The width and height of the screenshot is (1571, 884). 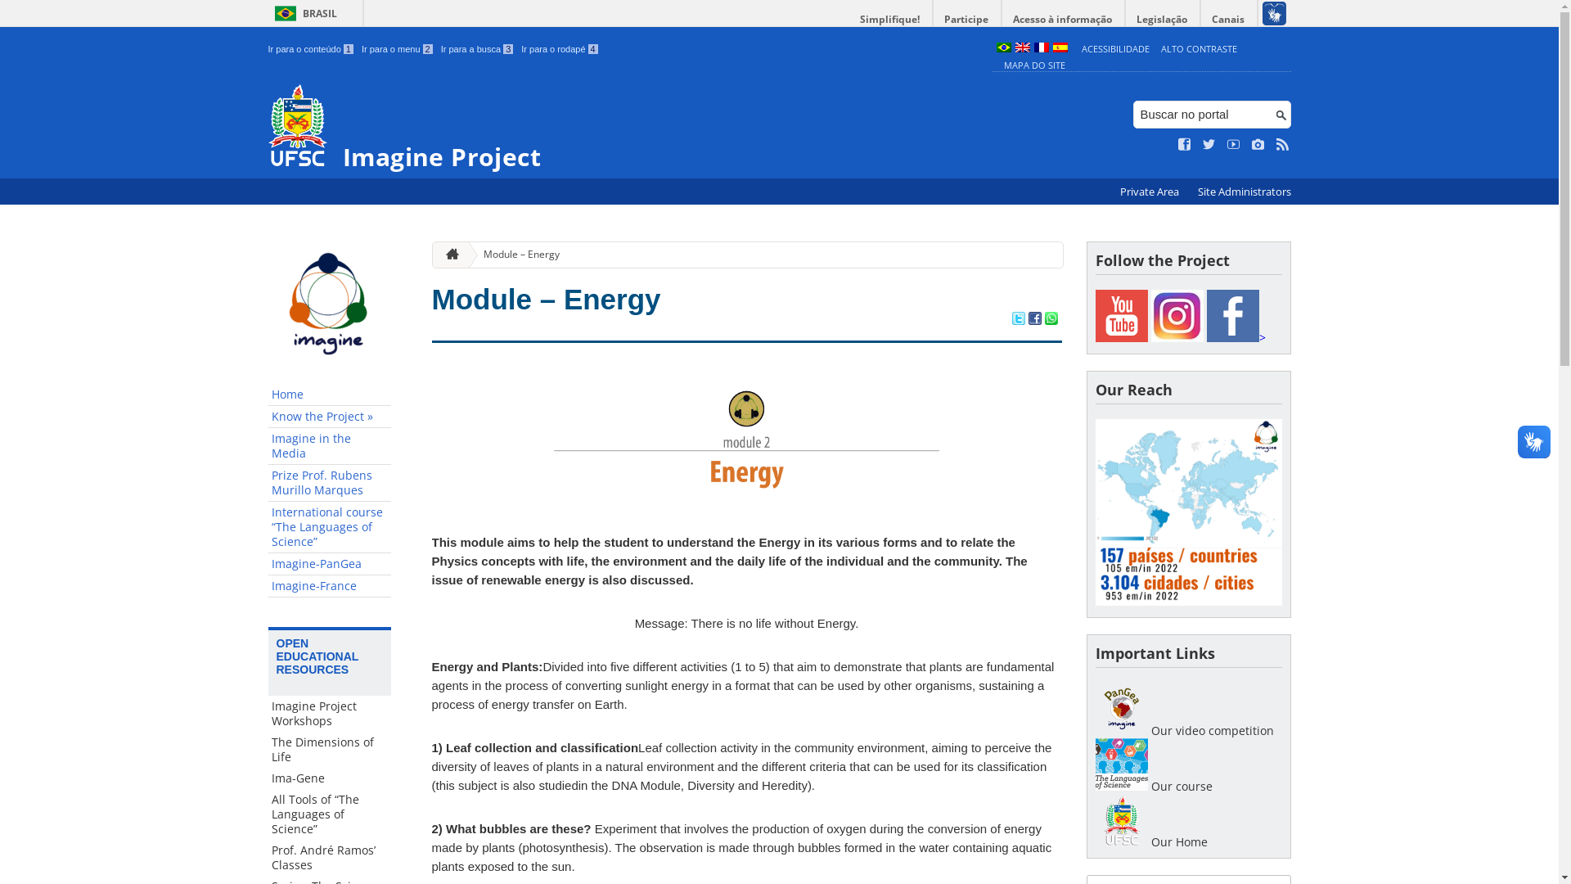 What do you see at coordinates (330, 395) in the screenshot?
I see `Home` at bounding box center [330, 395].